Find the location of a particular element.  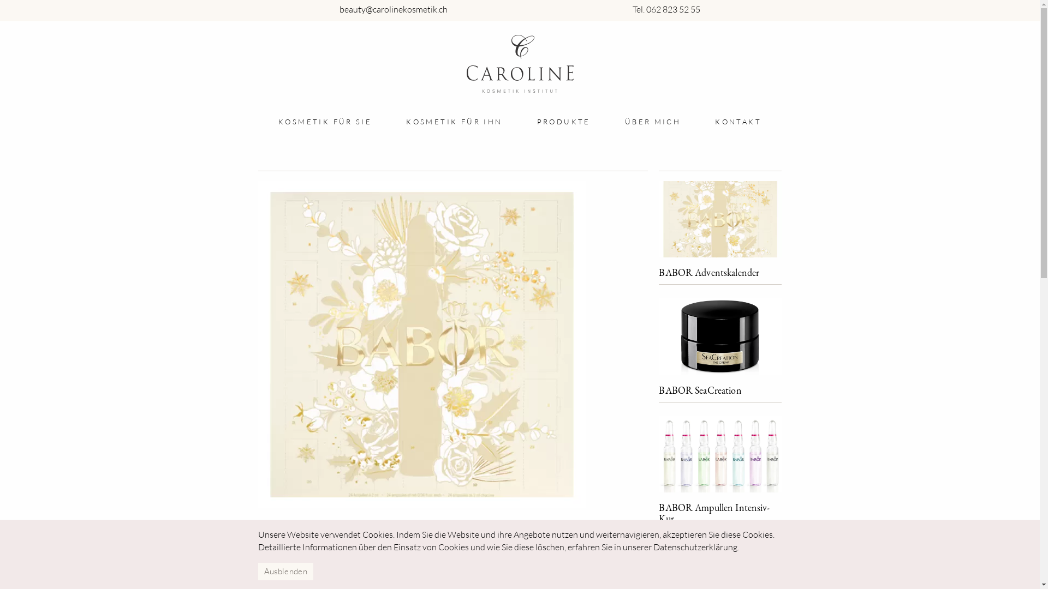

Den Artikel lesen: BABOR Adventskalender is located at coordinates (720, 218).